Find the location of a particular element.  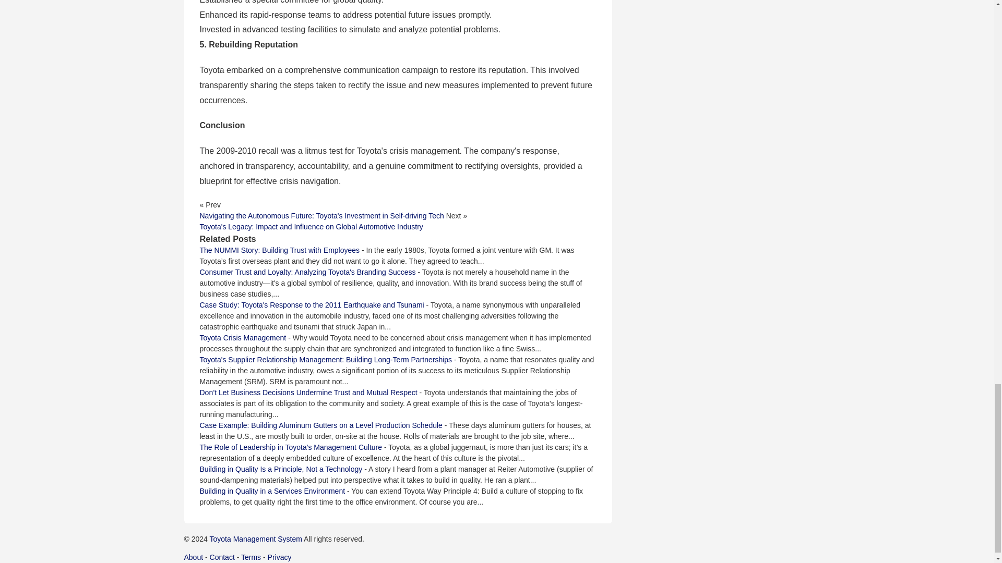

The NUMMI Story: Building Trust with Employees is located at coordinates (280, 250).